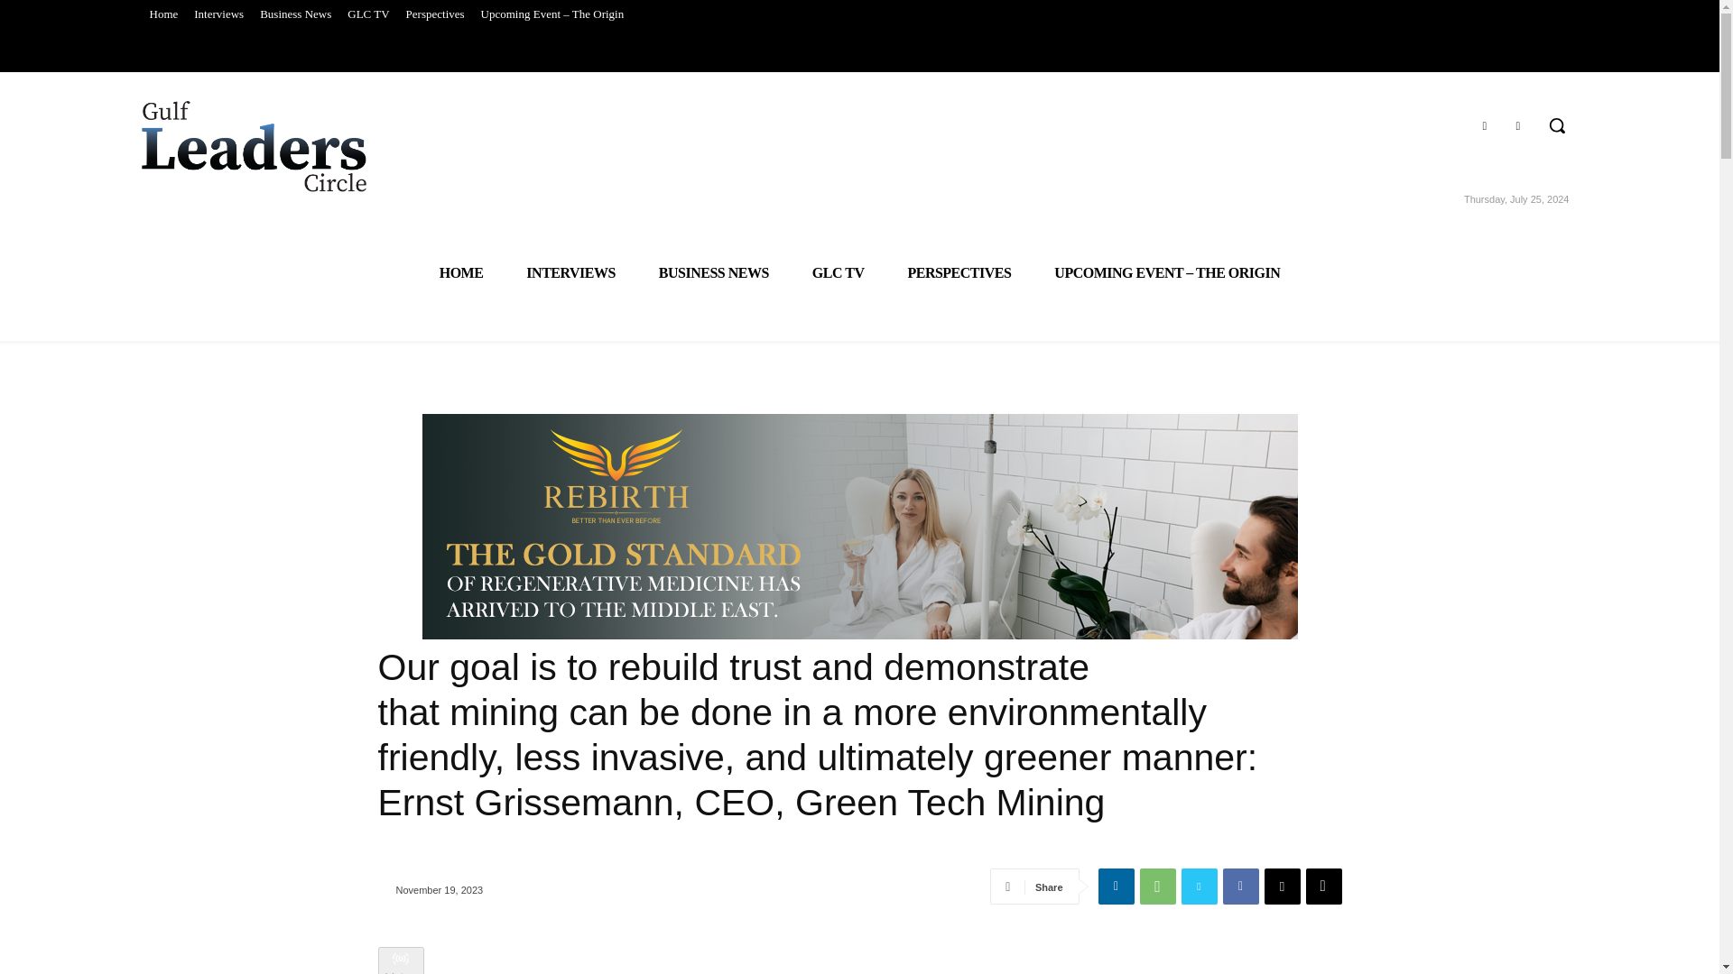  What do you see at coordinates (1239, 887) in the screenshot?
I see `Facebook` at bounding box center [1239, 887].